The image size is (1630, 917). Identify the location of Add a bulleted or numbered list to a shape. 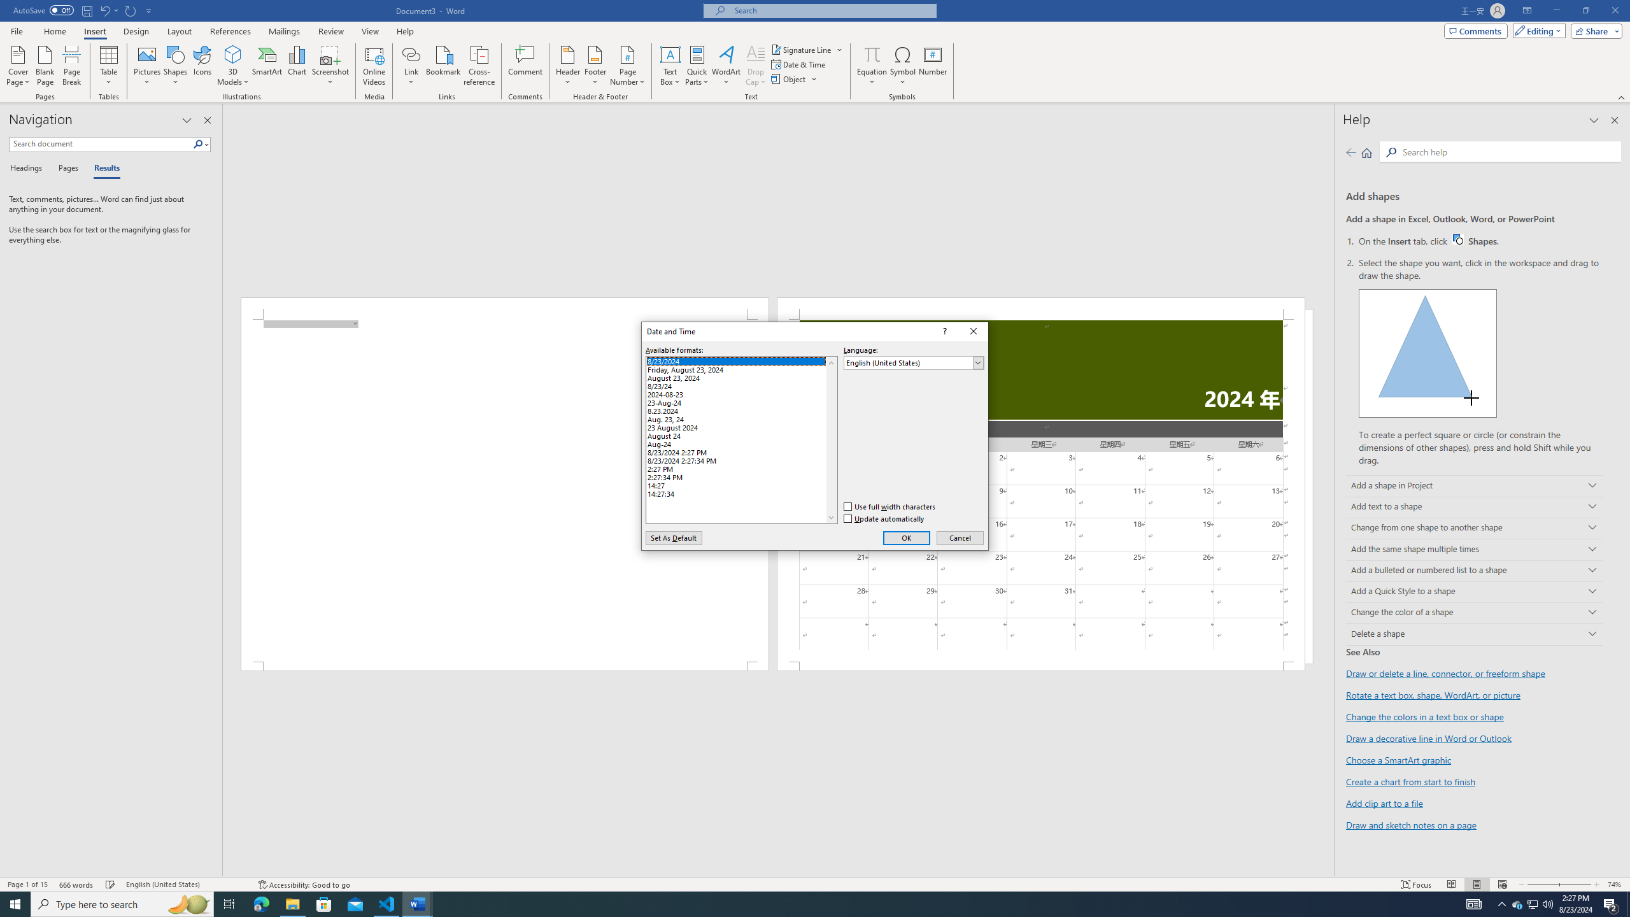
(1474, 571).